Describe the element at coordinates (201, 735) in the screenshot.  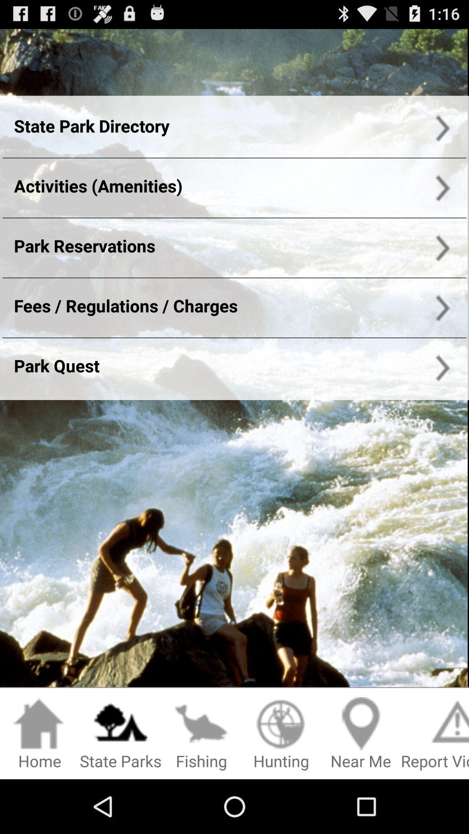
I see `select the fishing option` at that location.